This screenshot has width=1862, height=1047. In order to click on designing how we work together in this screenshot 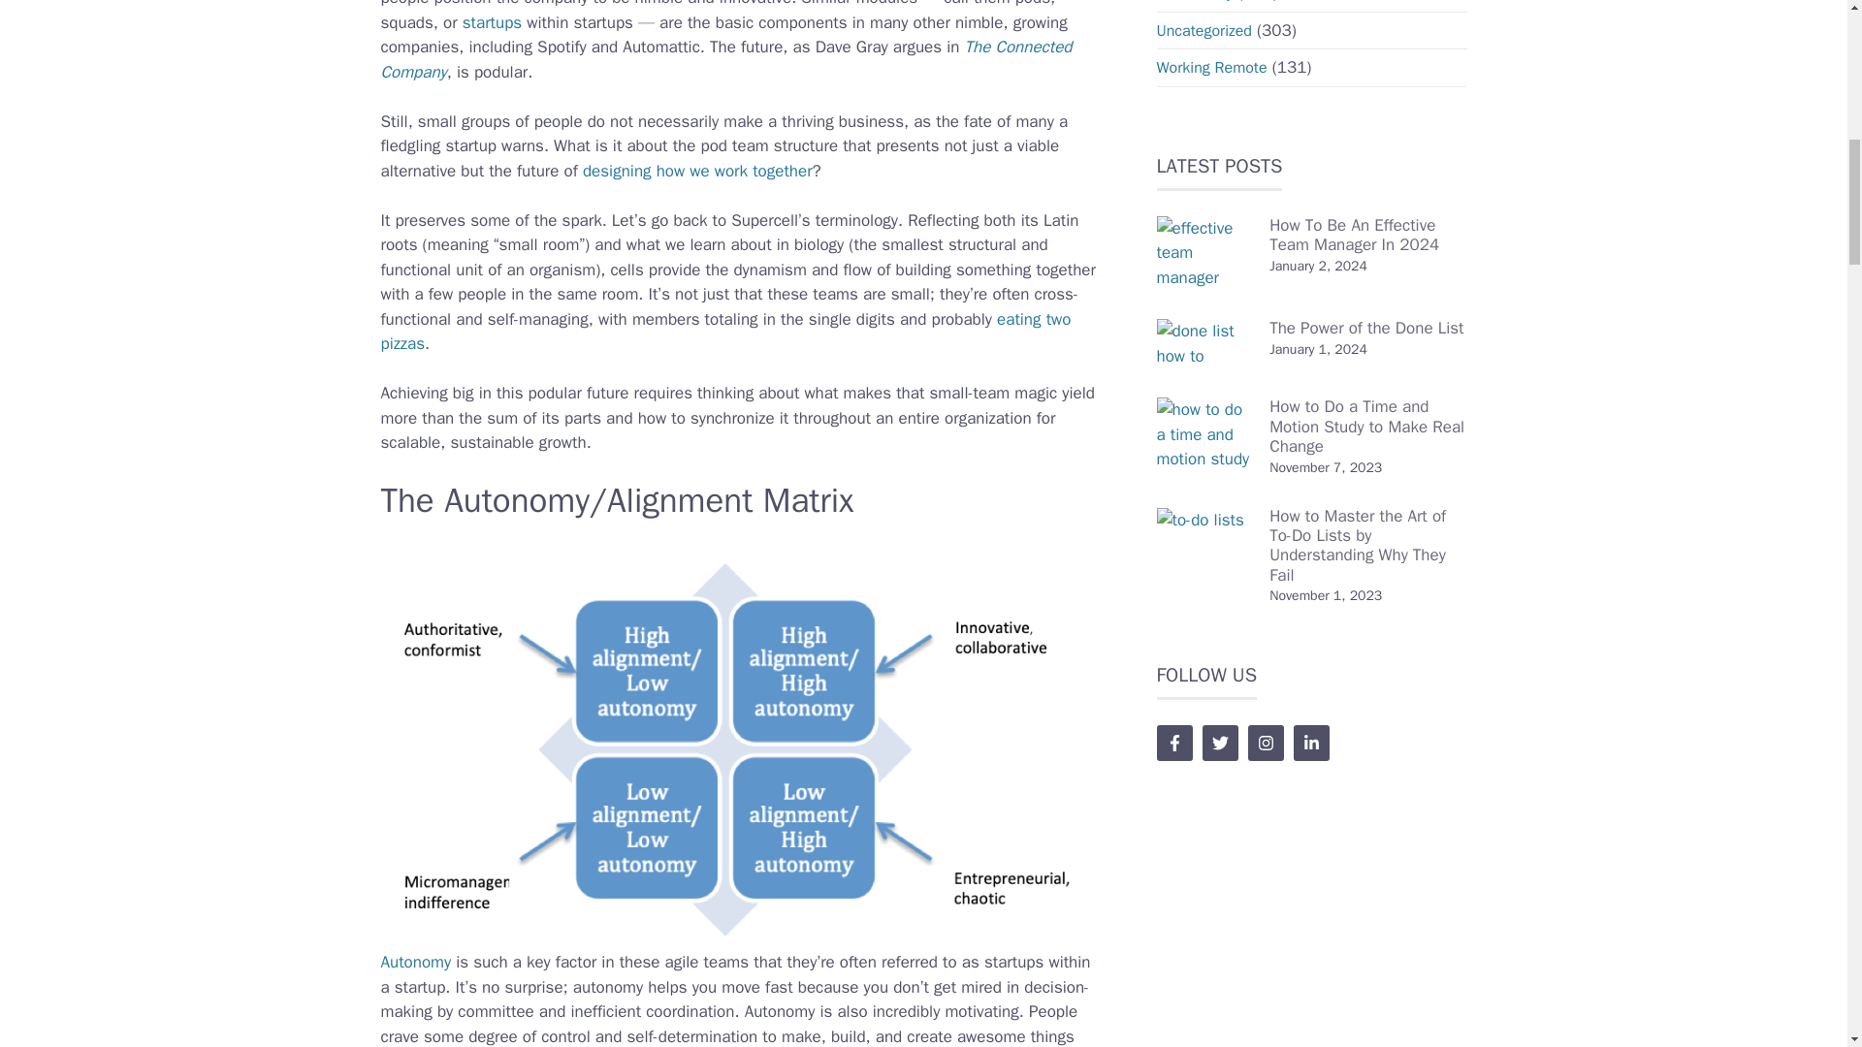, I will do `click(696, 171)`.